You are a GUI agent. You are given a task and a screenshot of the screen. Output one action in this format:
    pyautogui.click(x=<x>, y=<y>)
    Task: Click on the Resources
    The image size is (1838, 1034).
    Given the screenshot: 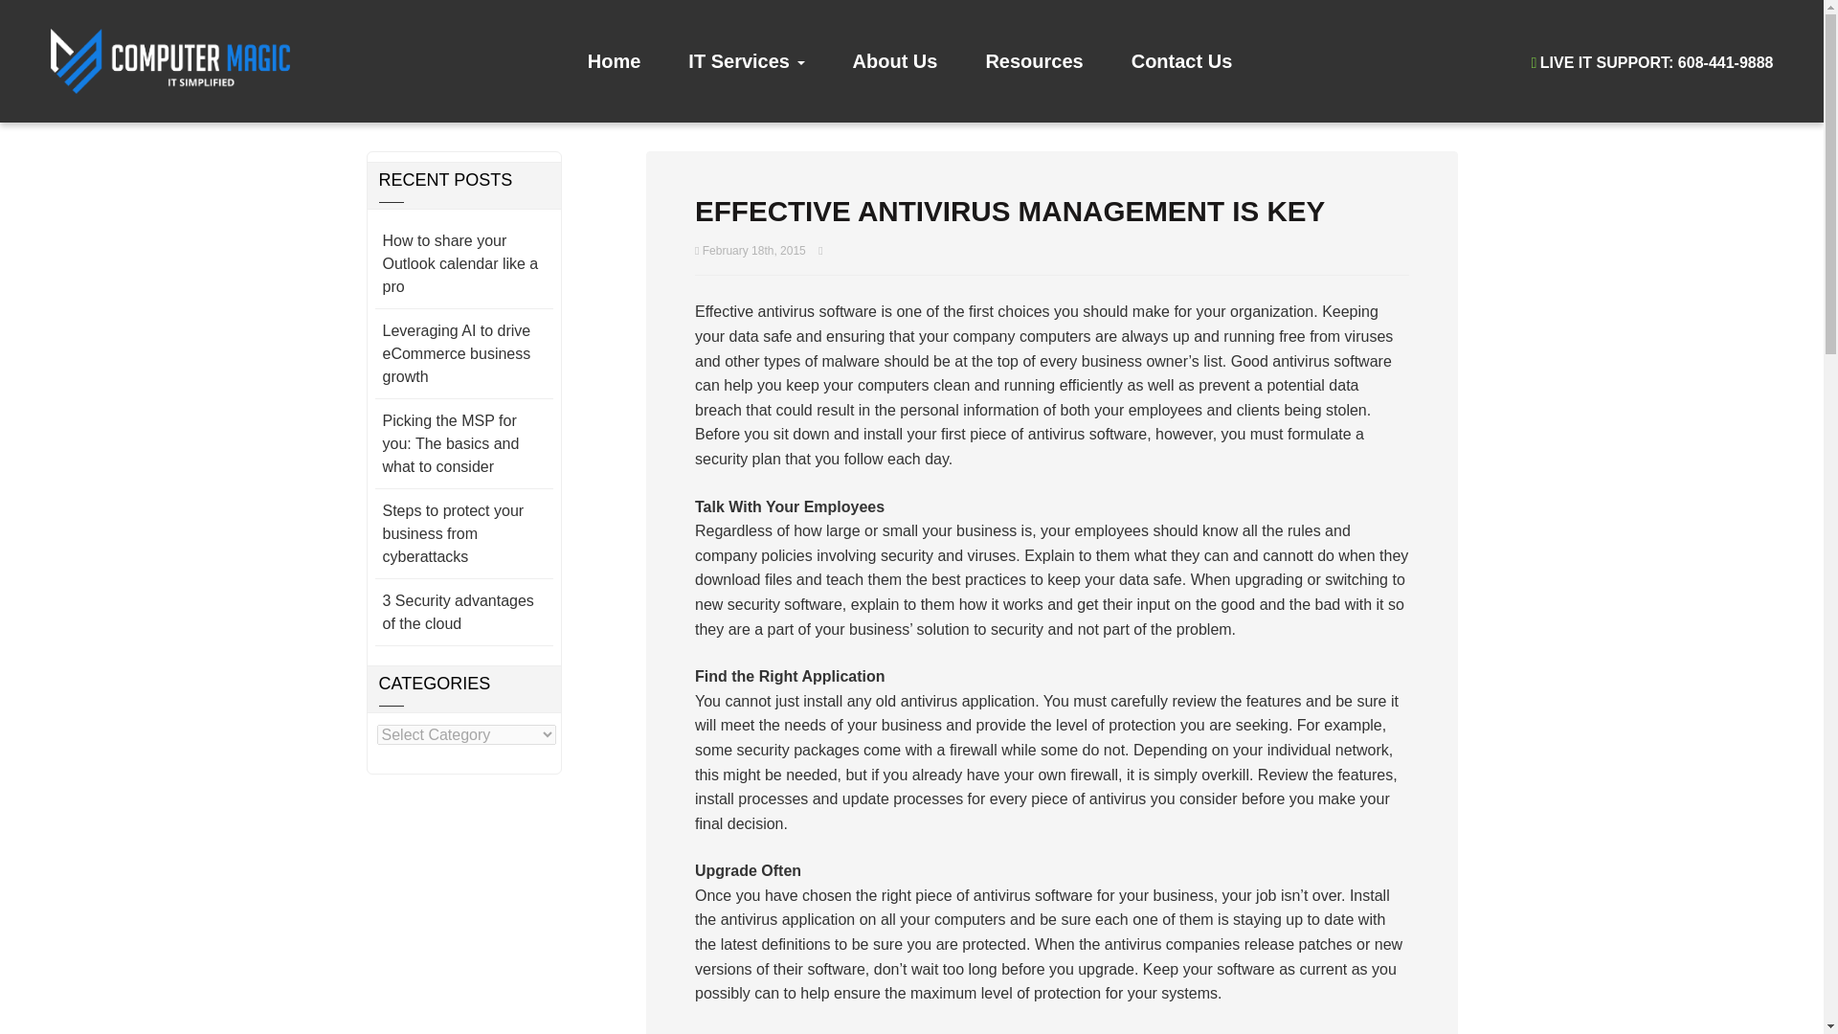 What is the action you would take?
    pyautogui.click(x=1034, y=61)
    